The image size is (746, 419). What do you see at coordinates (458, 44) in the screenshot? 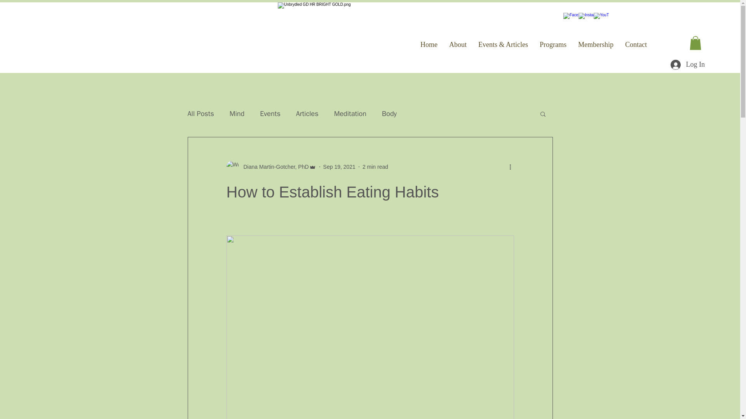
I see `About` at bounding box center [458, 44].